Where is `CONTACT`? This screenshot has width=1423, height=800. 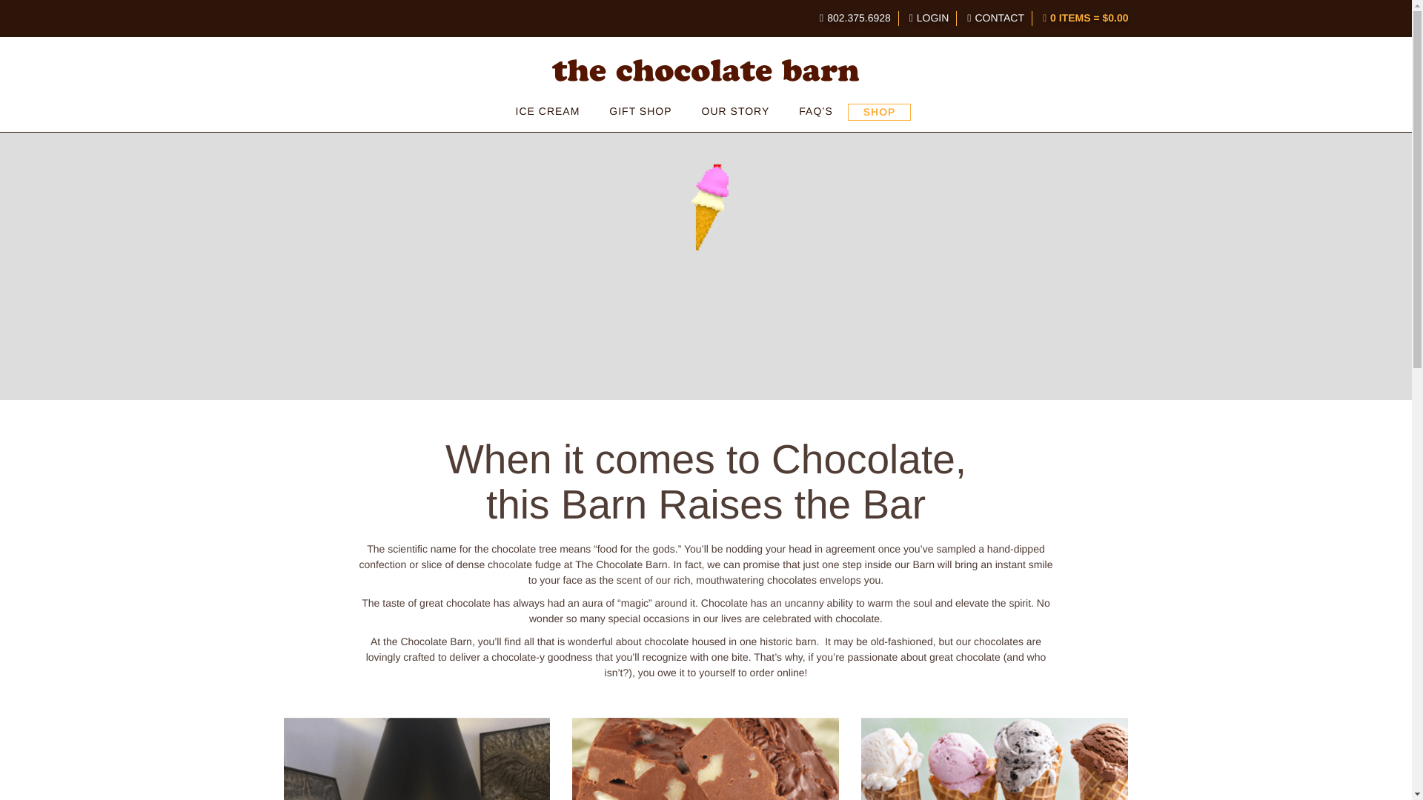 CONTACT is located at coordinates (999, 18).